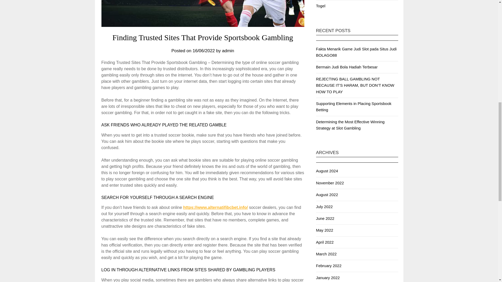 Image resolution: width=502 pixels, height=282 pixels. What do you see at coordinates (353, 107) in the screenshot?
I see `Supporting Elements in Placing Sportsbook Betting` at bounding box center [353, 107].